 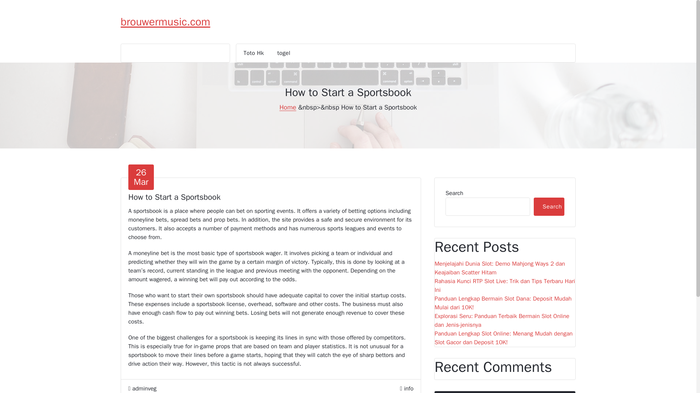 What do you see at coordinates (505, 285) in the screenshot?
I see `Rahasia Kunci RTP Slot Live: Trik dan Tips Terbaru Hari Ini` at bounding box center [505, 285].